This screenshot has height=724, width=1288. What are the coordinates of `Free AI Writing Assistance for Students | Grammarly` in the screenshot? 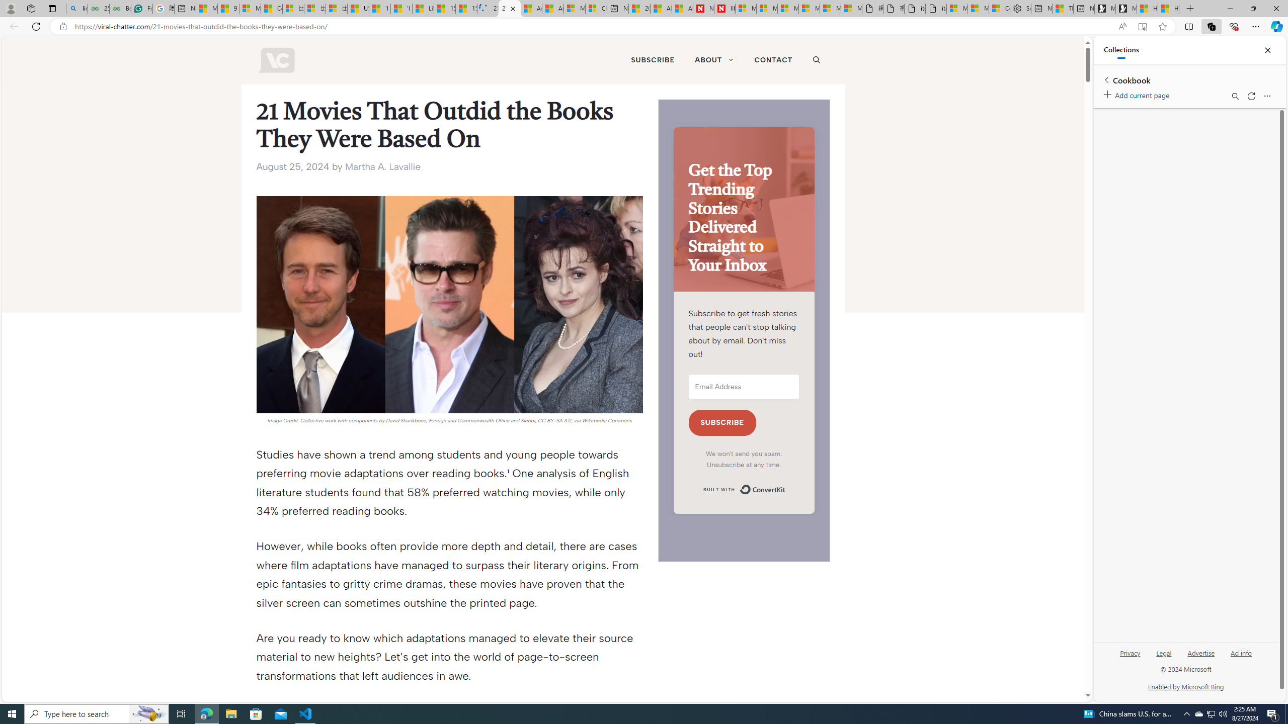 It's located at (141, 9).